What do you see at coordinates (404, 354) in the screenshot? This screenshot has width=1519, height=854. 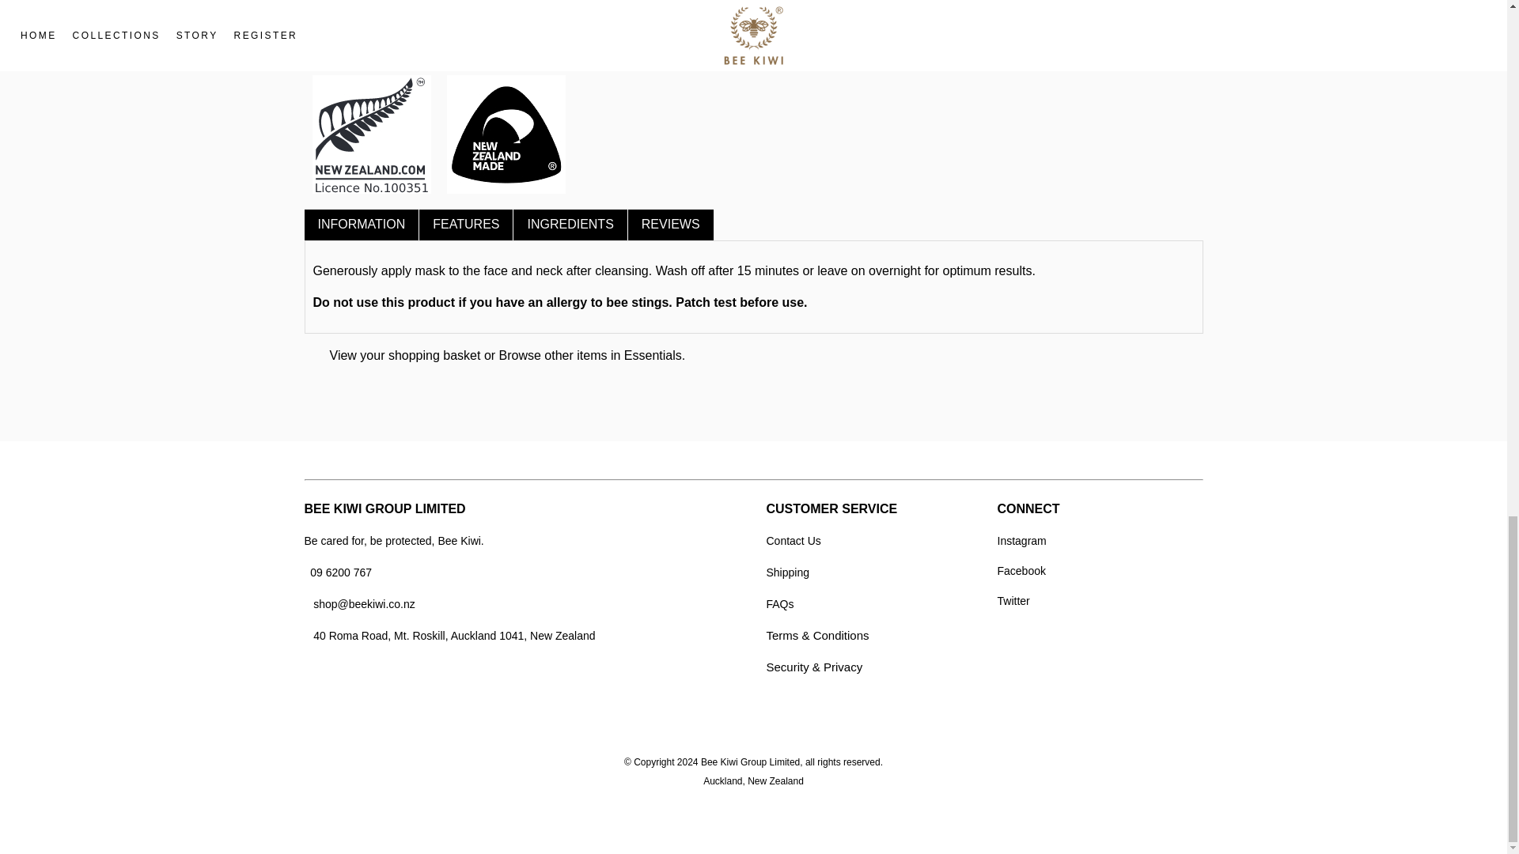 I see `View your shopping basket` at bounding box center [404, 354].